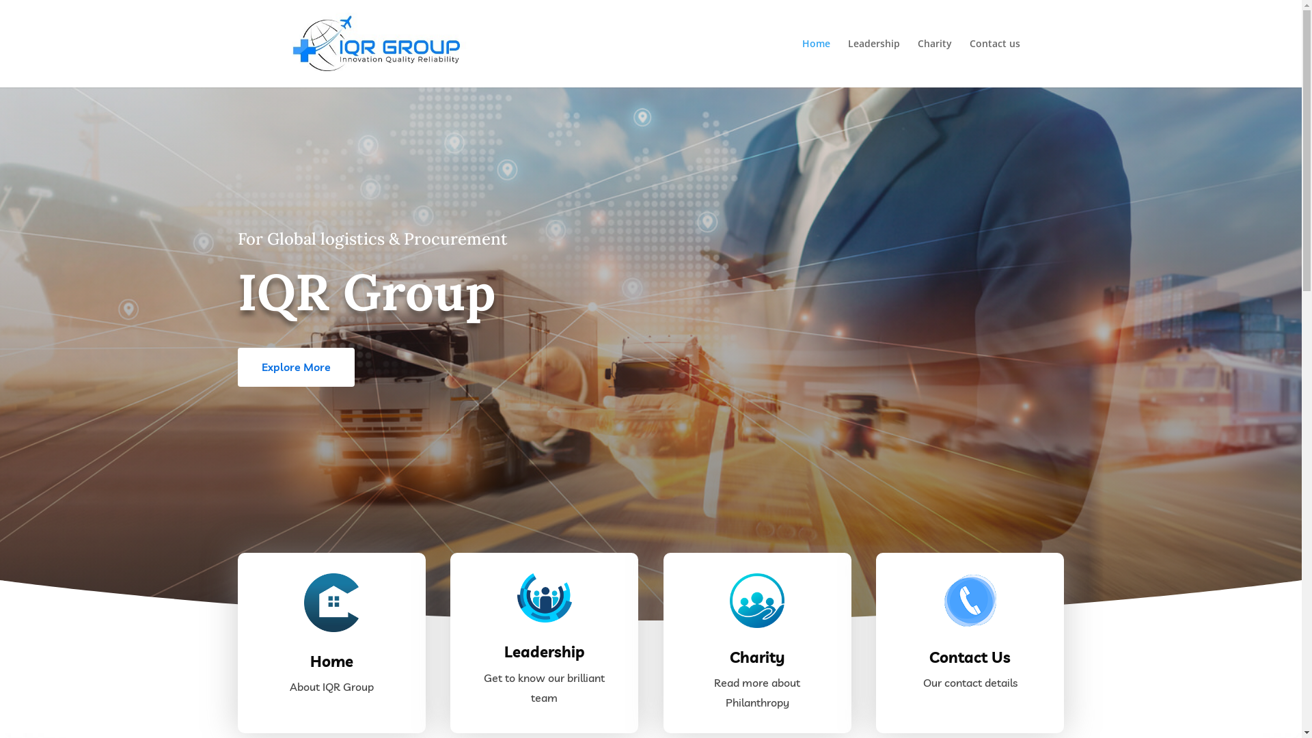  I want to click on Home, so click(816, 63).